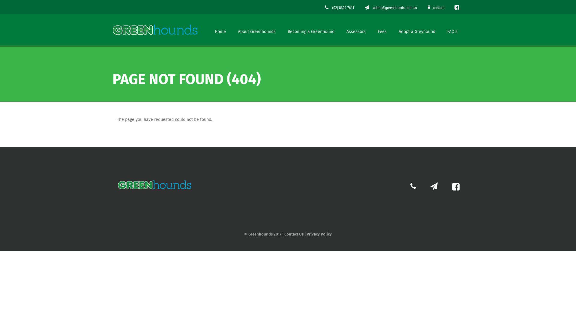  Describe the element at coordinates (155, 30) in the screenshot. I see `Greenhounds` at that location.